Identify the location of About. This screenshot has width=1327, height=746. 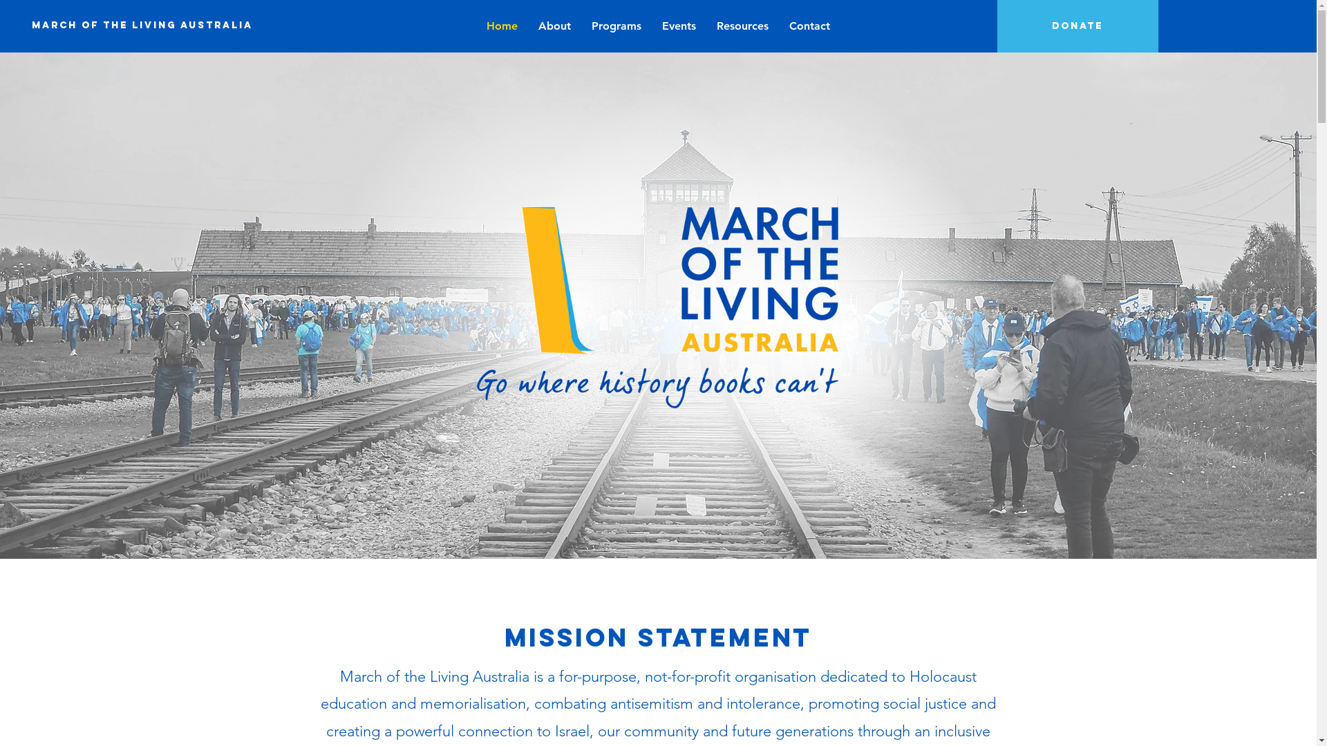
(554, 26).